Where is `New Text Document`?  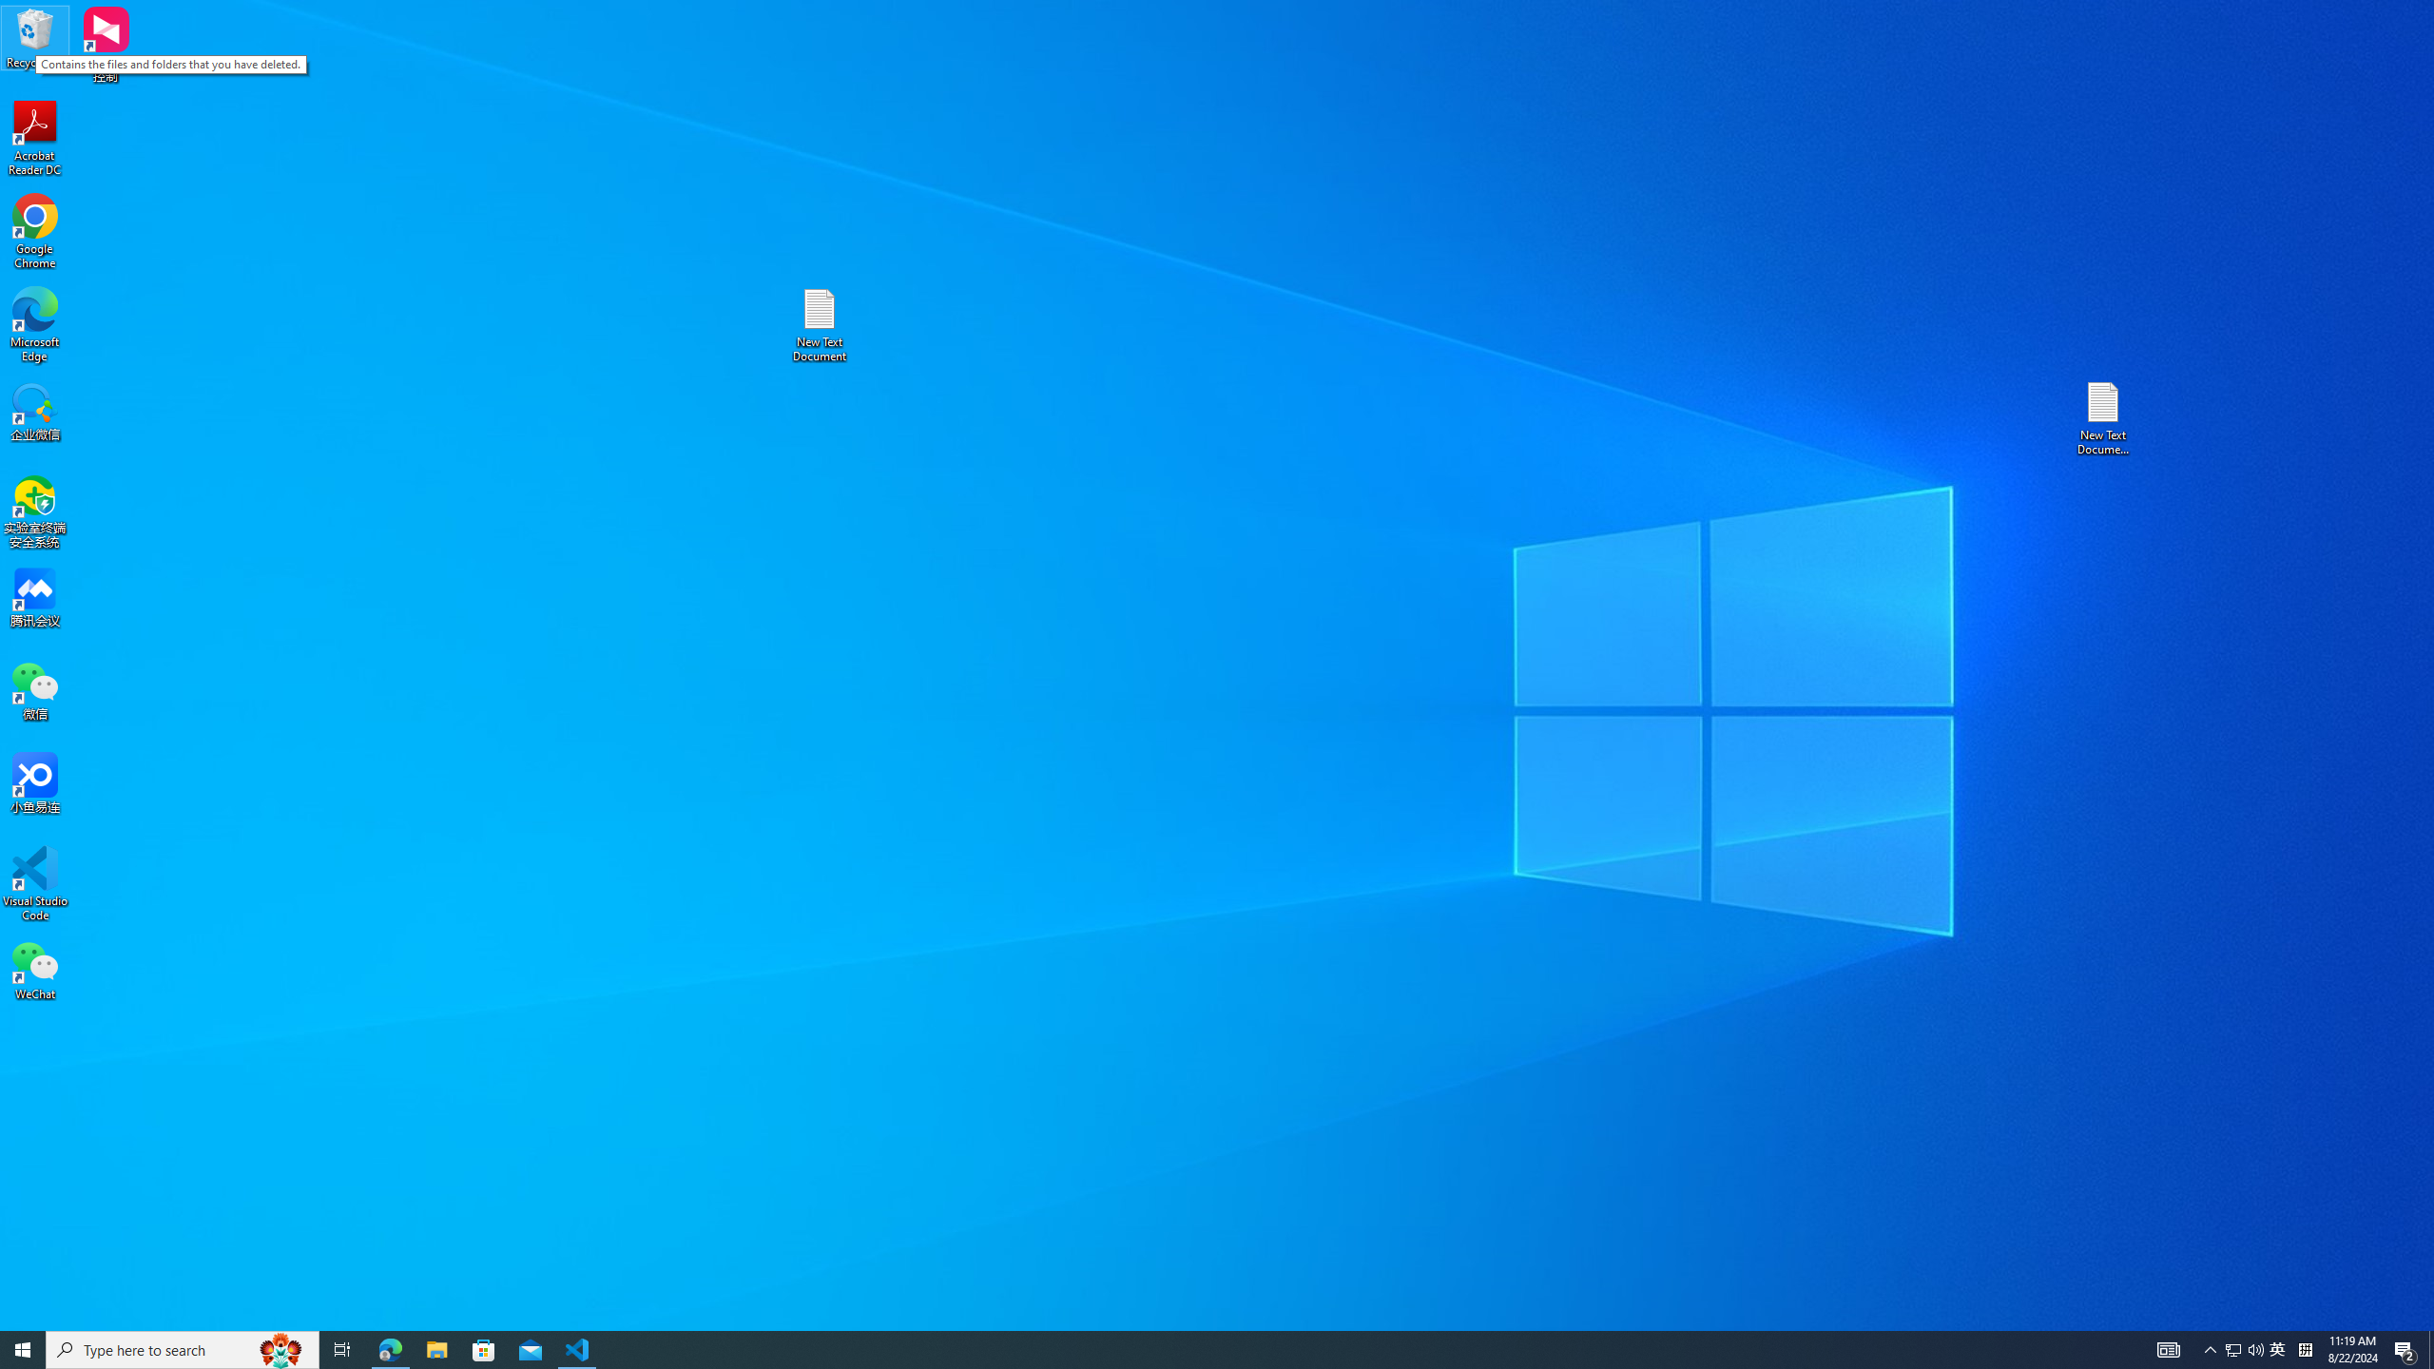
New Text Document is located at coordinates (2278, 1350).